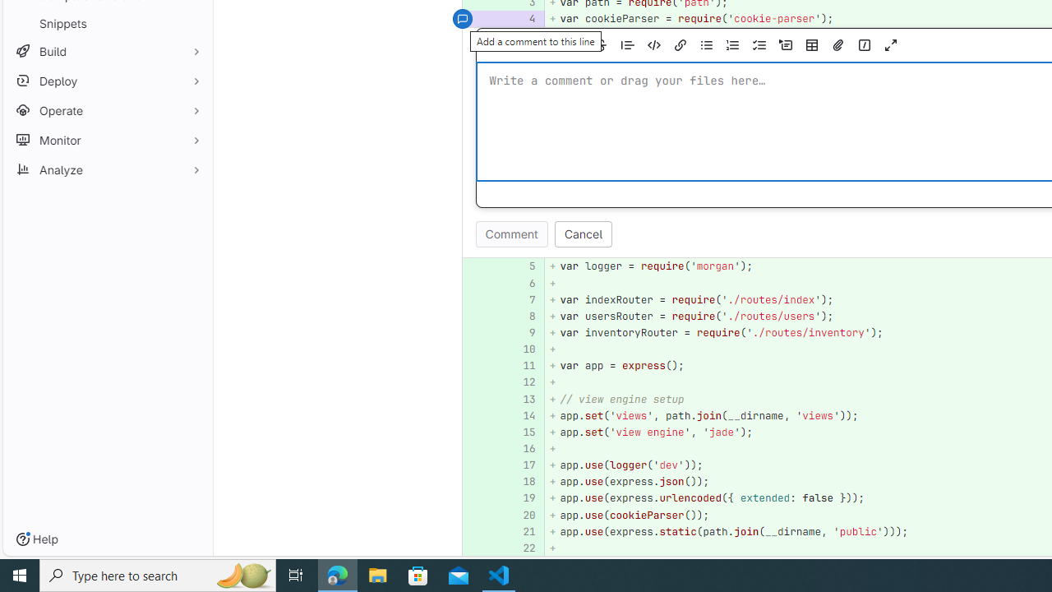  What do you see at coordinates (521, 498) in the screenshot?
I see `19` at bounding box center [521, 498].